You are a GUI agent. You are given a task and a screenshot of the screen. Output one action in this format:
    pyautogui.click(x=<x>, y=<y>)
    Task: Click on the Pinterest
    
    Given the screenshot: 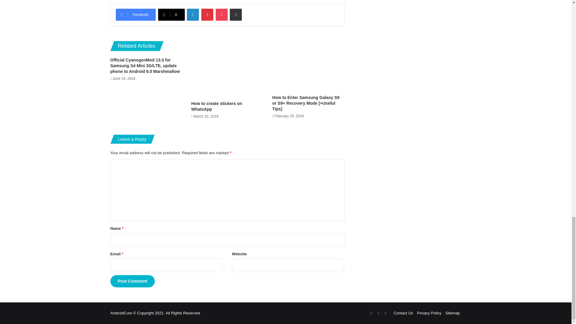 What is the action you would take?
    pyautogui.click(x=207, y=15)
    